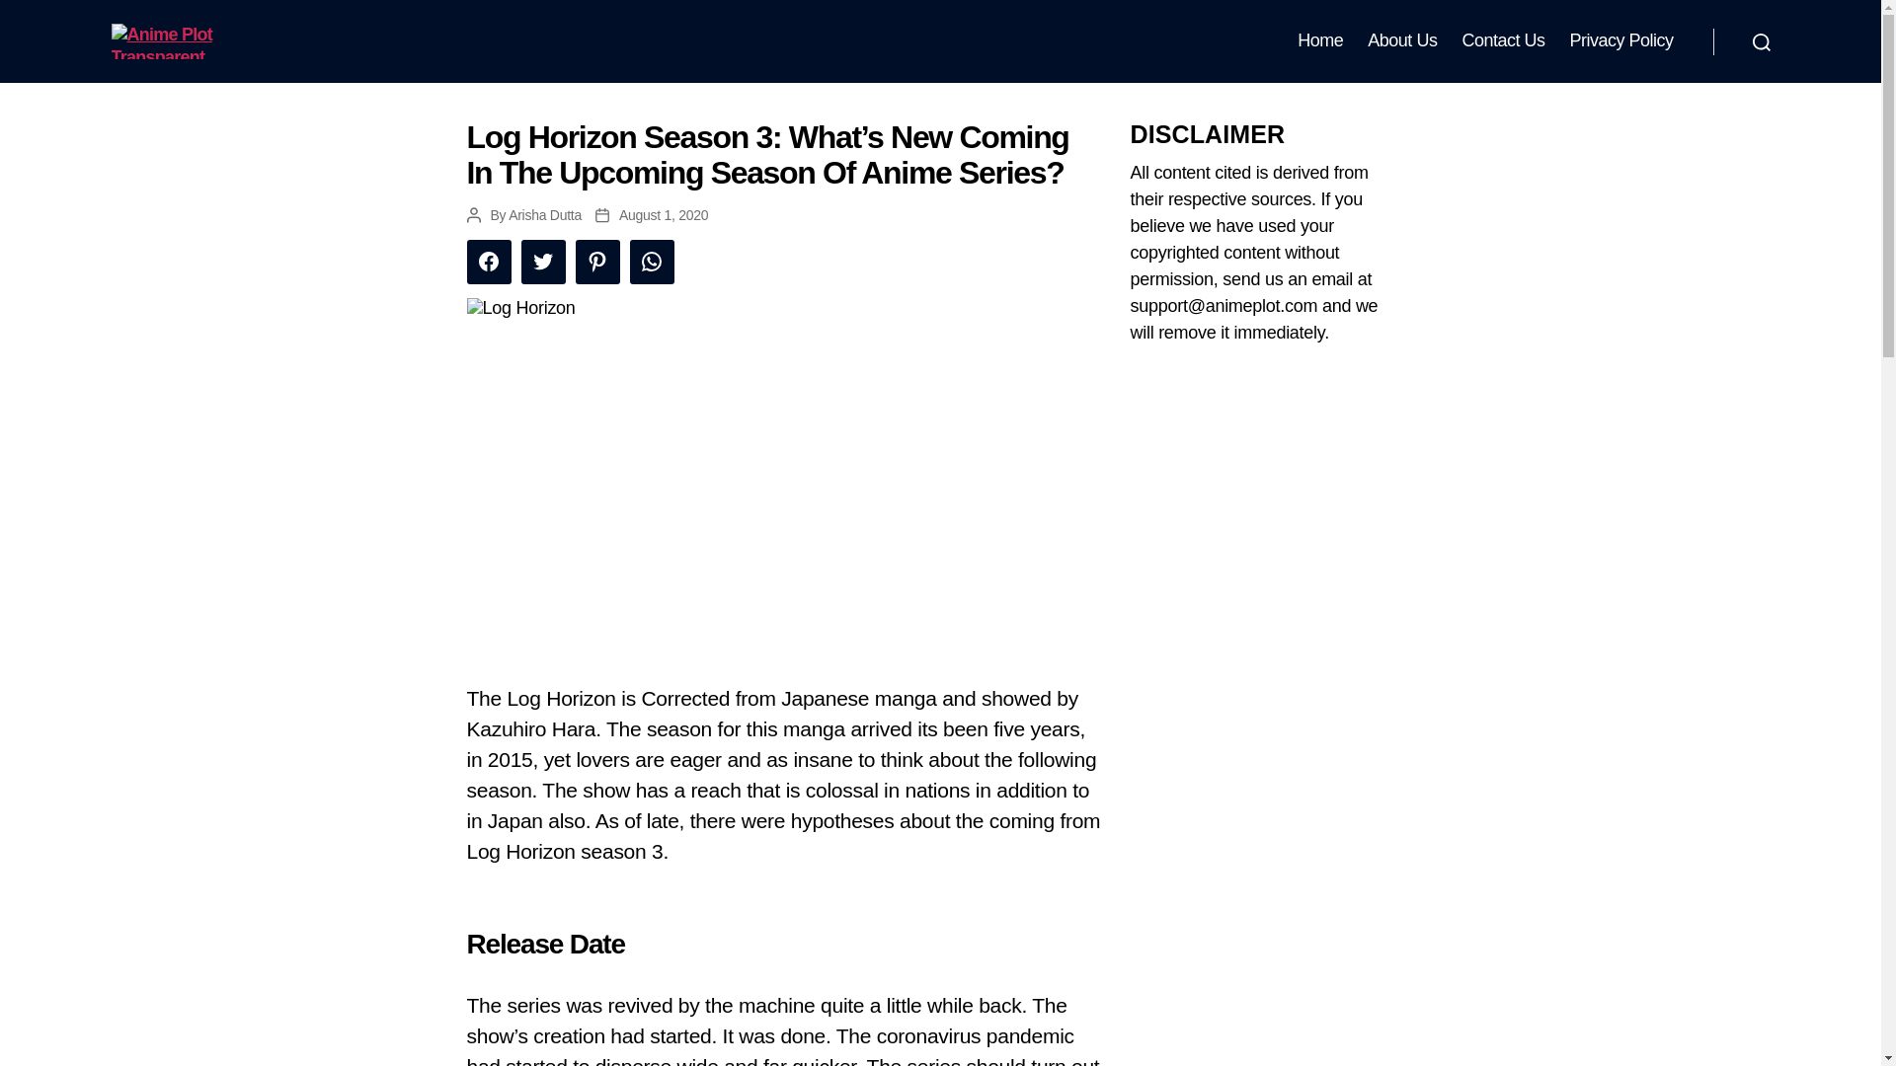 The width and height of the screenshot is (1896, 1066). I want to click on Arisha Dutta, so click(545, 214).